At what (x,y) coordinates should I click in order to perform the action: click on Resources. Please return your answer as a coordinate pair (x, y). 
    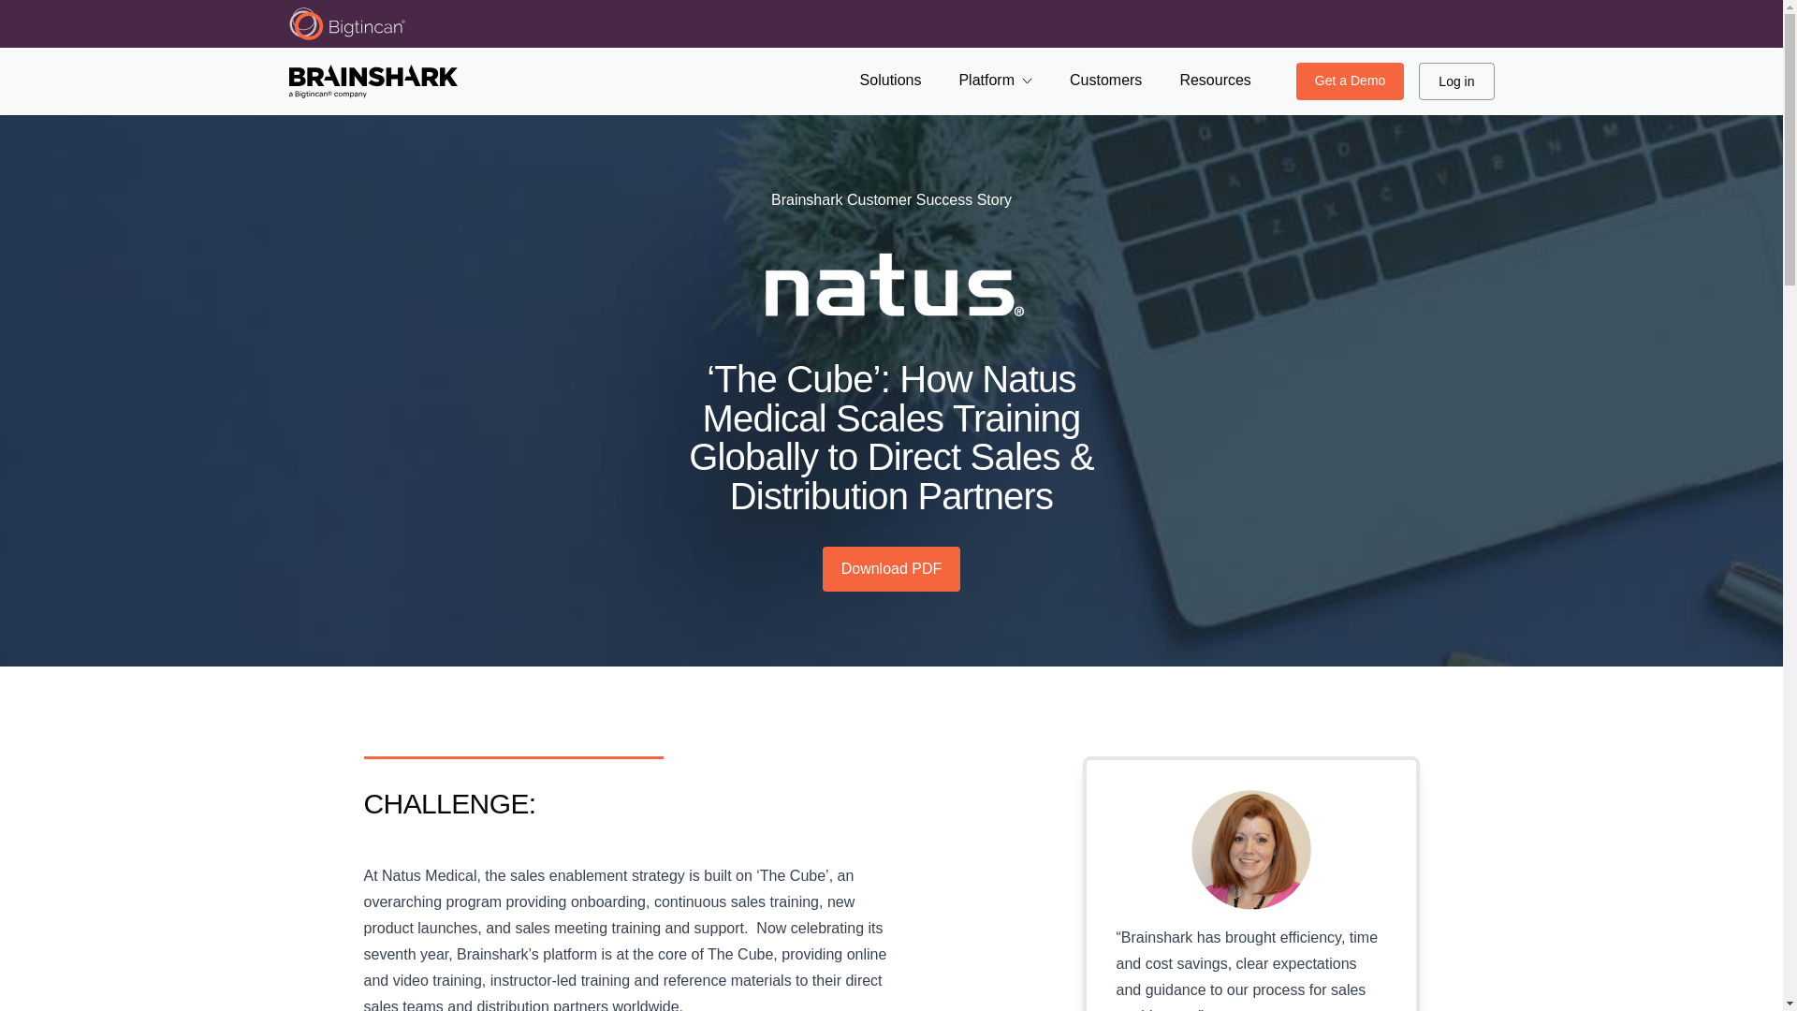
    Looking at the image, I should click on (1215, 81).